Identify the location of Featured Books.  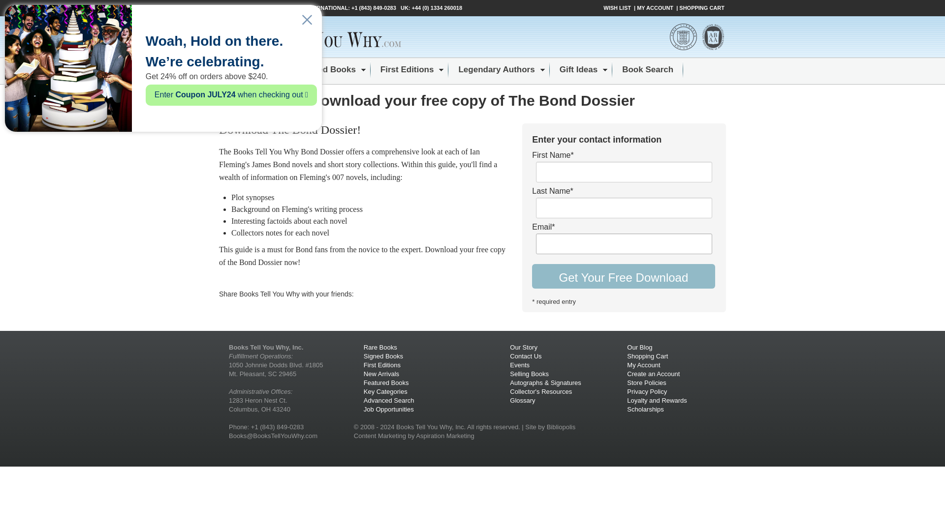
(386, 383).